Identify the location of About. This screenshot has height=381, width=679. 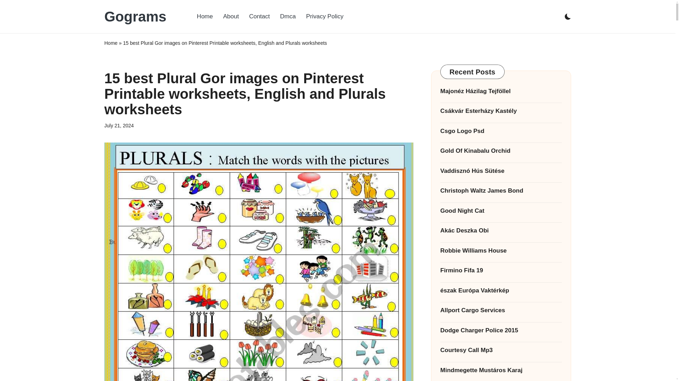
(231, 16).